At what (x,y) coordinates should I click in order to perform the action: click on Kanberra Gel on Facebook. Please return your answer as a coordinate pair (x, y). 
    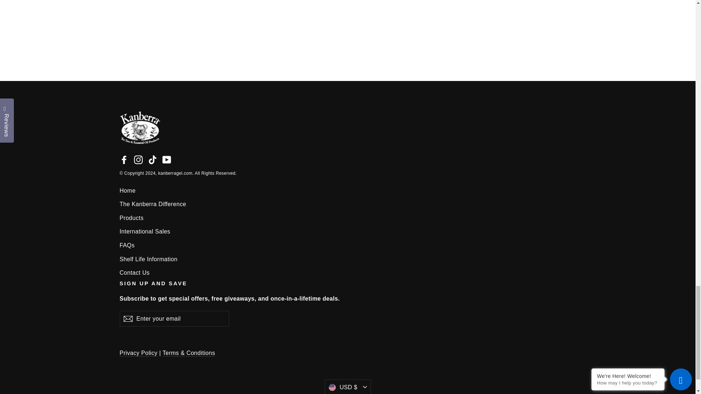
    Looking at the image, I should click on (124, 159).